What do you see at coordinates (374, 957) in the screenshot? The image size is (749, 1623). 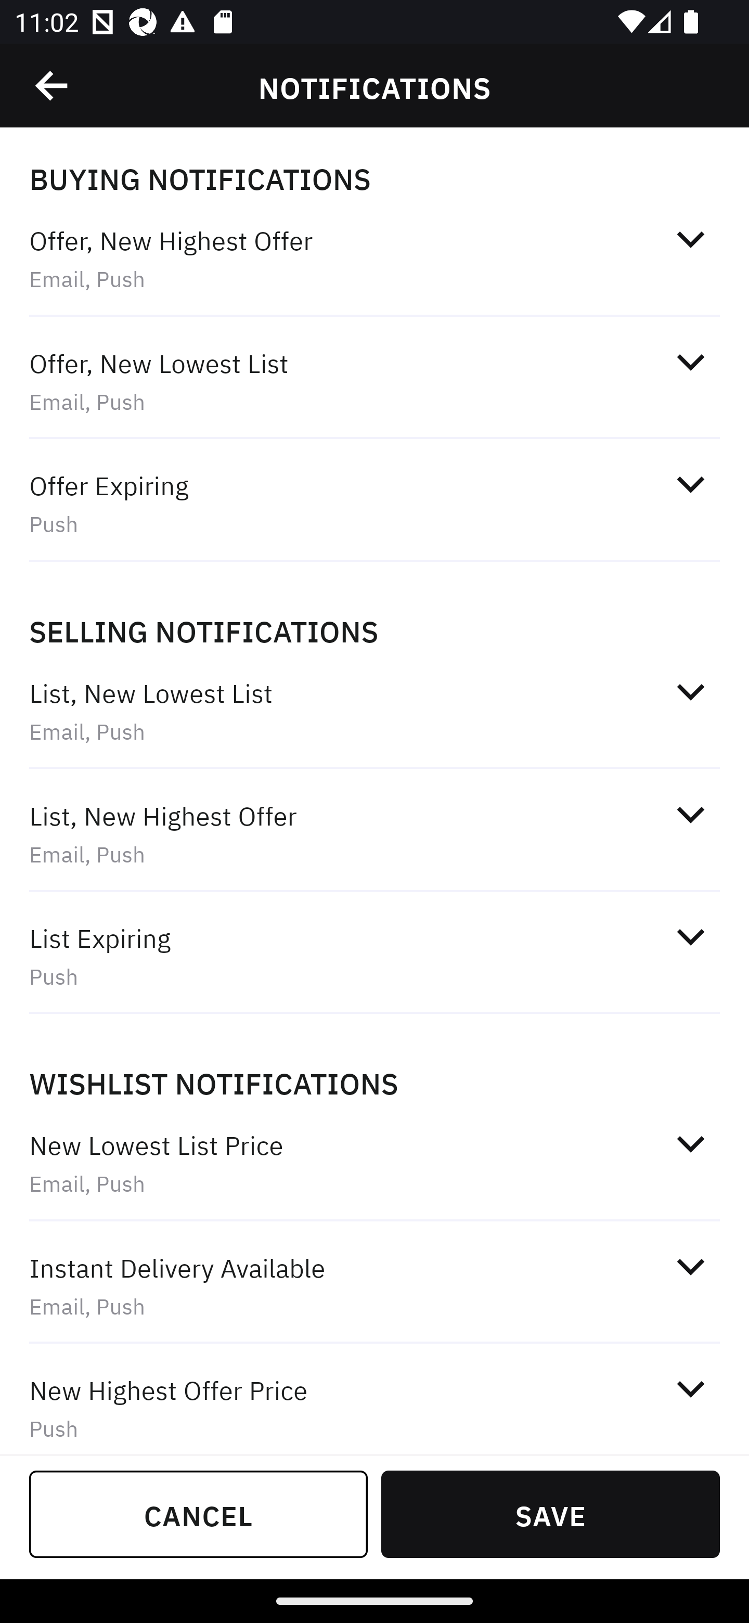 I see `List Expiring  Push` at bounding box center [374, 957].